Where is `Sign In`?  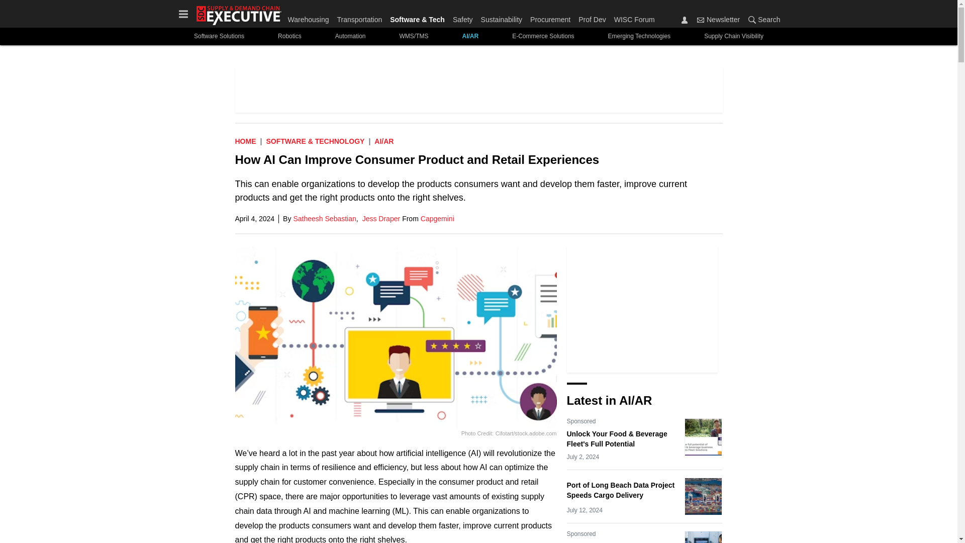 Sign In is located at coordinates (685, 20).